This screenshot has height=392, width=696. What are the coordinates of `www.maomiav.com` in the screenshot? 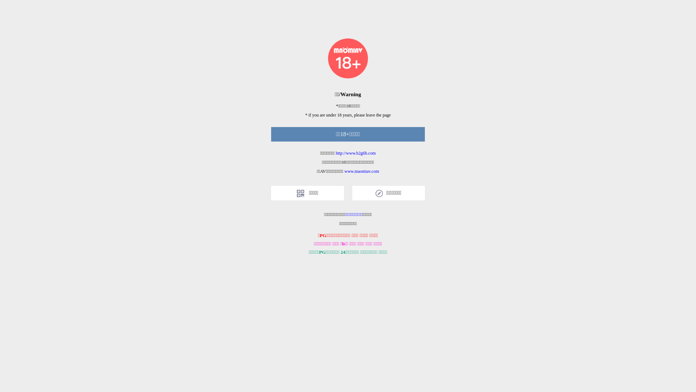 It's located at (362, 171).